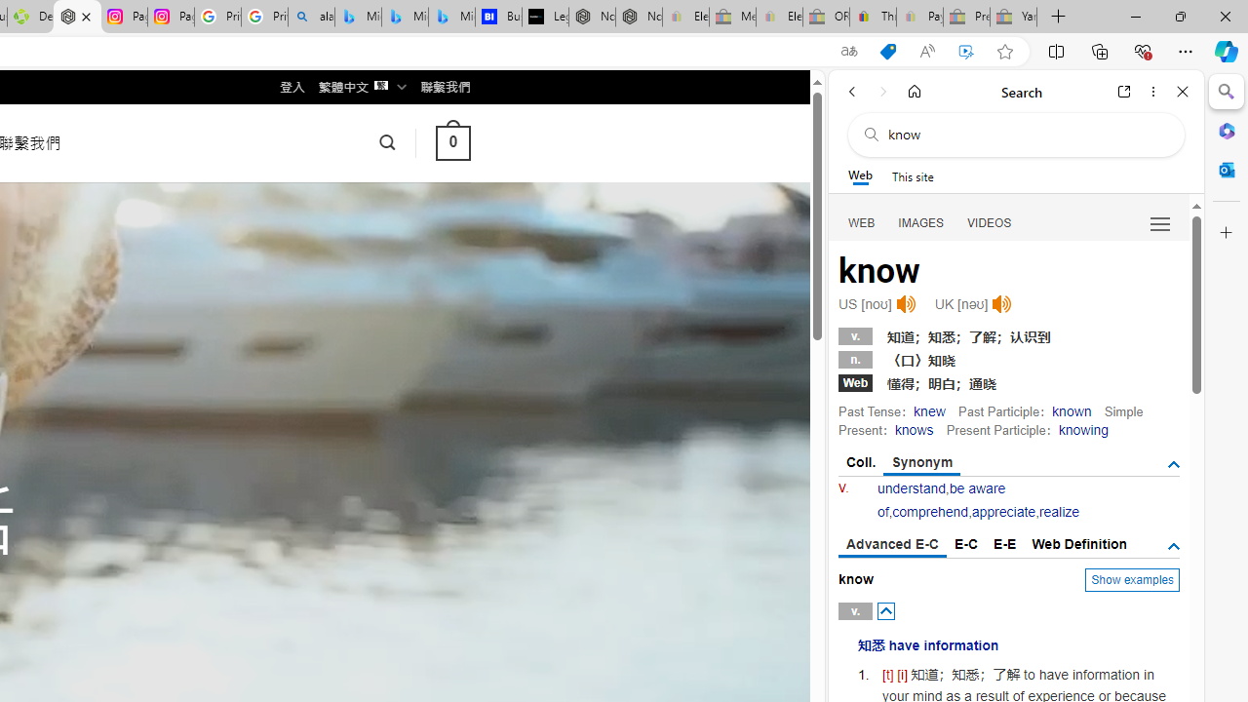  Describe the element at coordinates (990, 222) in the screenshot. I see `Search Filter, VIDEOS` at that location.